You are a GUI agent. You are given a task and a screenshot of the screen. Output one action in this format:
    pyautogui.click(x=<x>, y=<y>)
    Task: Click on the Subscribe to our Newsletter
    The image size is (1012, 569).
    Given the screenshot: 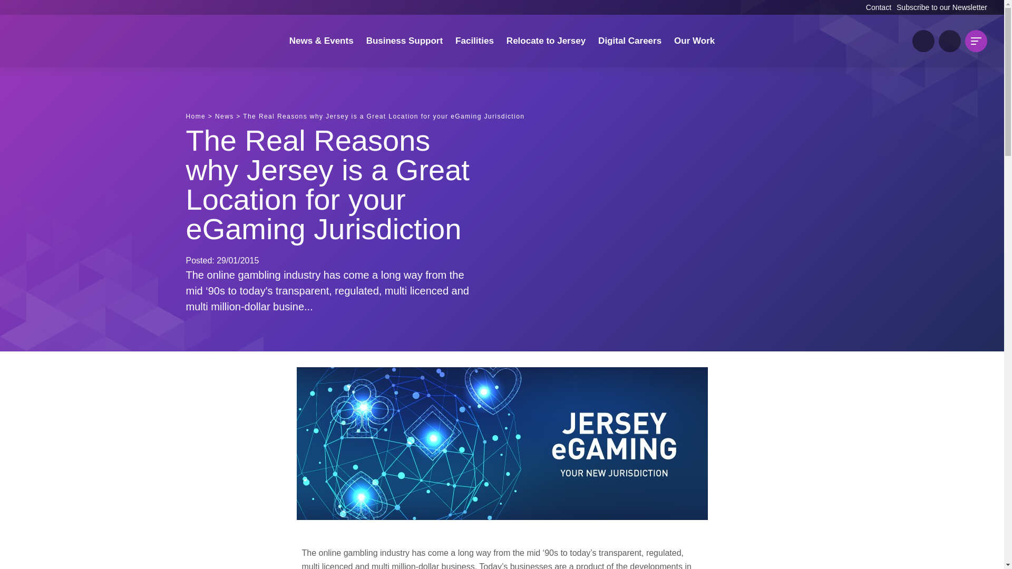 What is the action you would take?
    pyautogui.click(x=942, y=7)
    